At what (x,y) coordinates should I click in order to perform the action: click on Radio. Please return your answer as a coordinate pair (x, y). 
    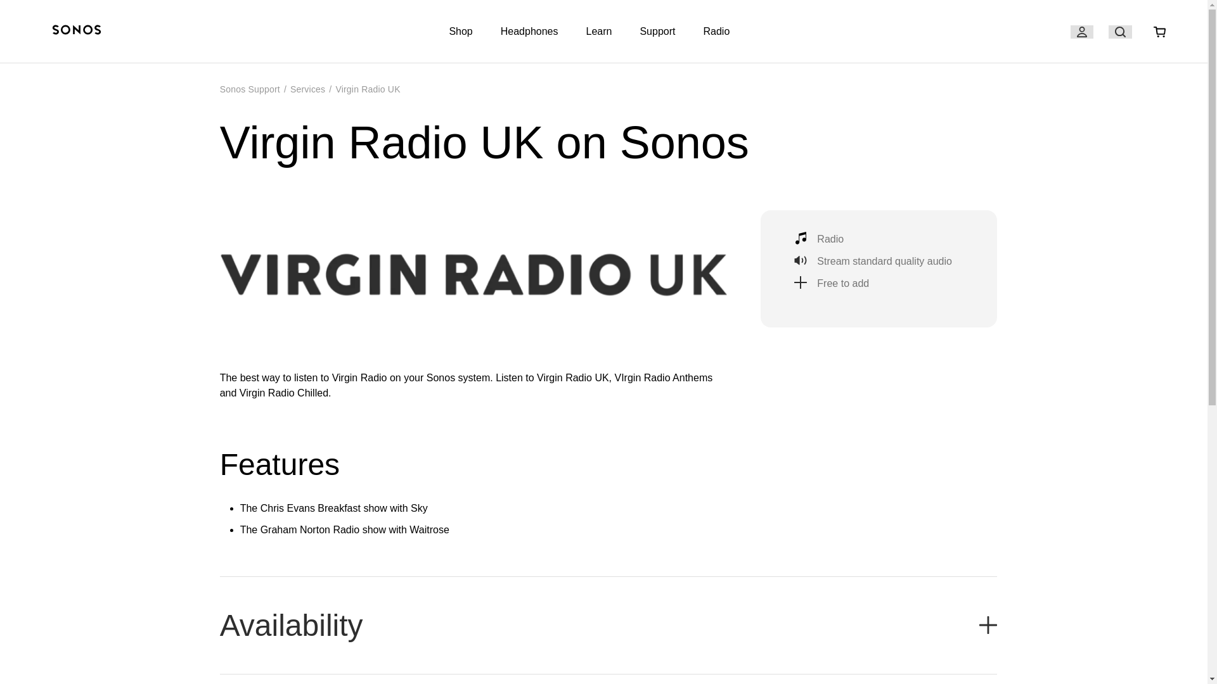
    Looking at the image, I should click on (716, 32).